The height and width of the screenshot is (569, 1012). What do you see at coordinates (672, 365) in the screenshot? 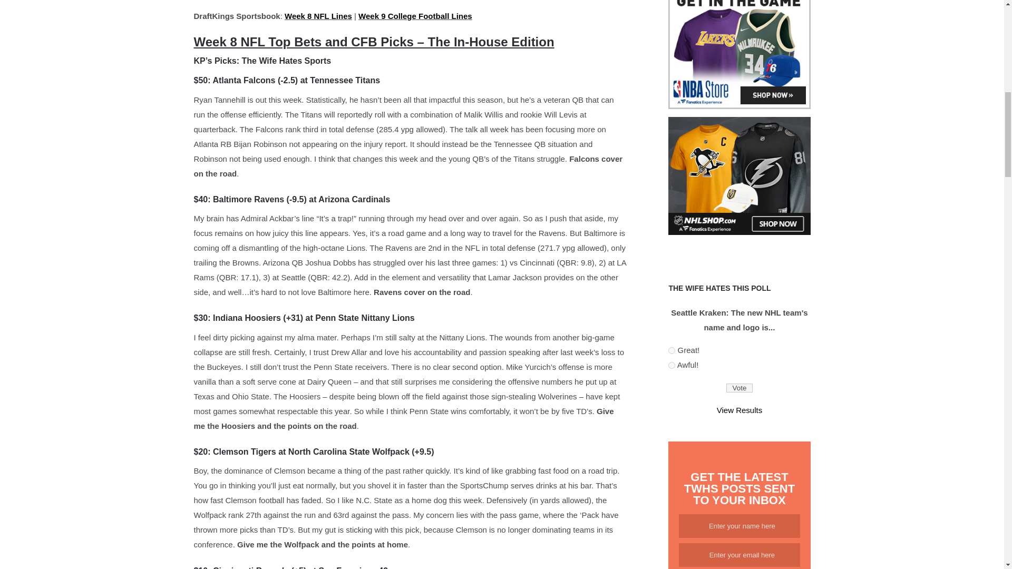
I see `375` at bounding box center [672, 365].